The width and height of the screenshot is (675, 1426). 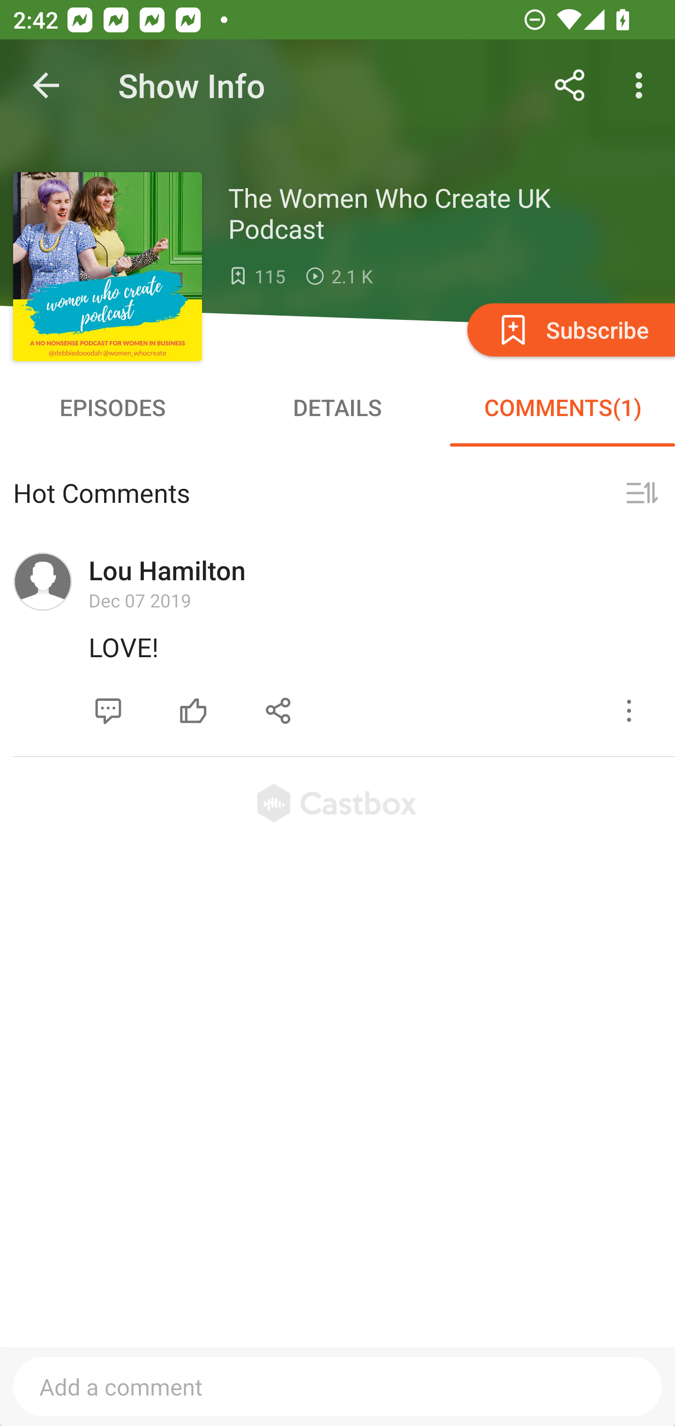 I want to click on COMMENTS(1), so click(x=562, y=407).